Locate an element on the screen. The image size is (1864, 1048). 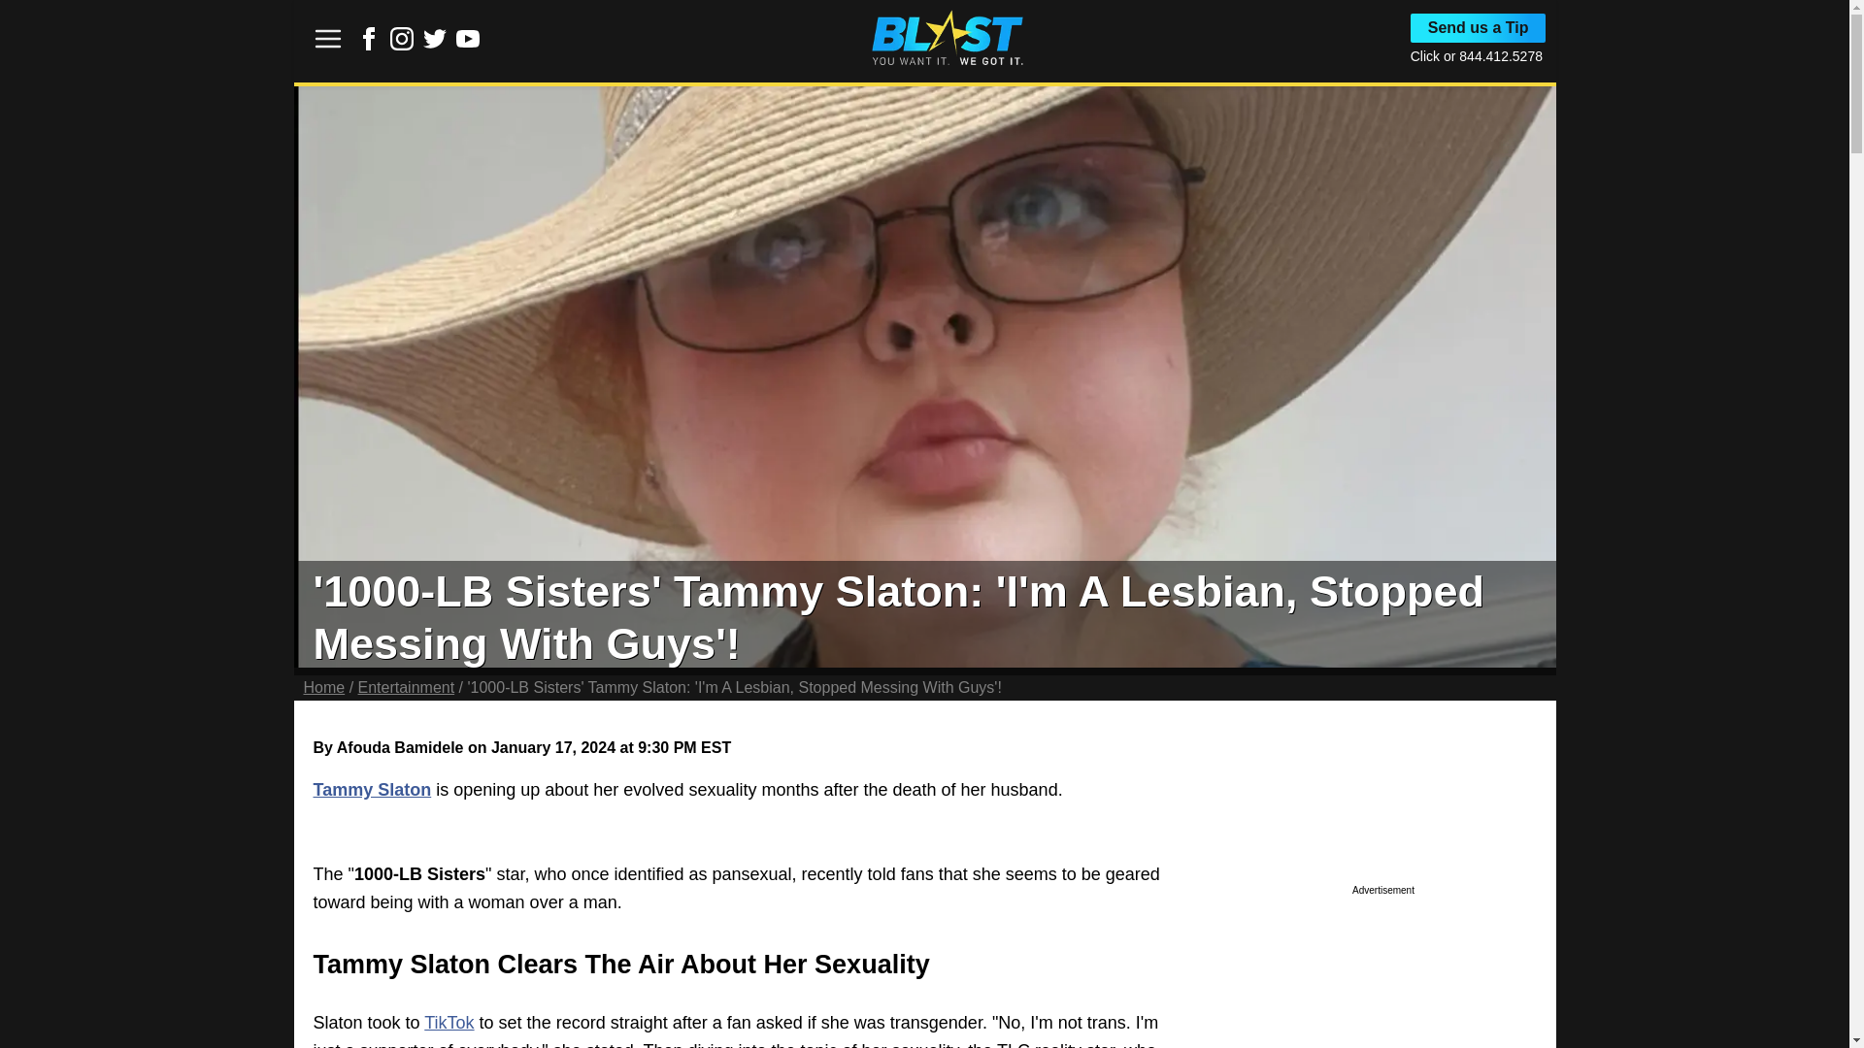
TikTok is located at coordinates (449, 1023).